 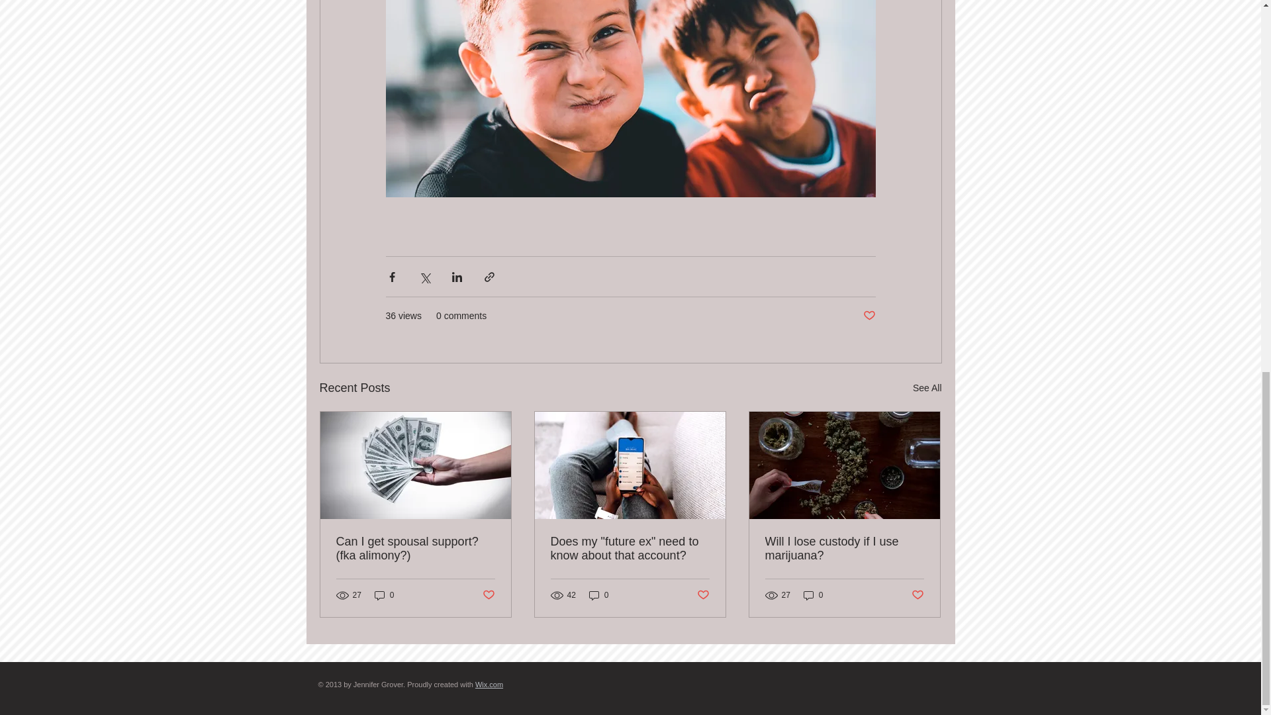 I want to click on Does my "future ex" need to know about that account?, so click(x=630, y=548).